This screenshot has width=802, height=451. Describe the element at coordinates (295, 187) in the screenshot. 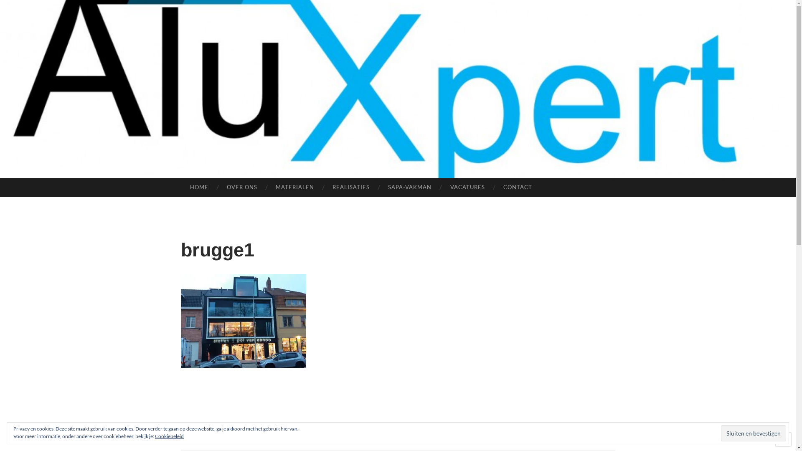

I see `MATERIALEN` at that location.